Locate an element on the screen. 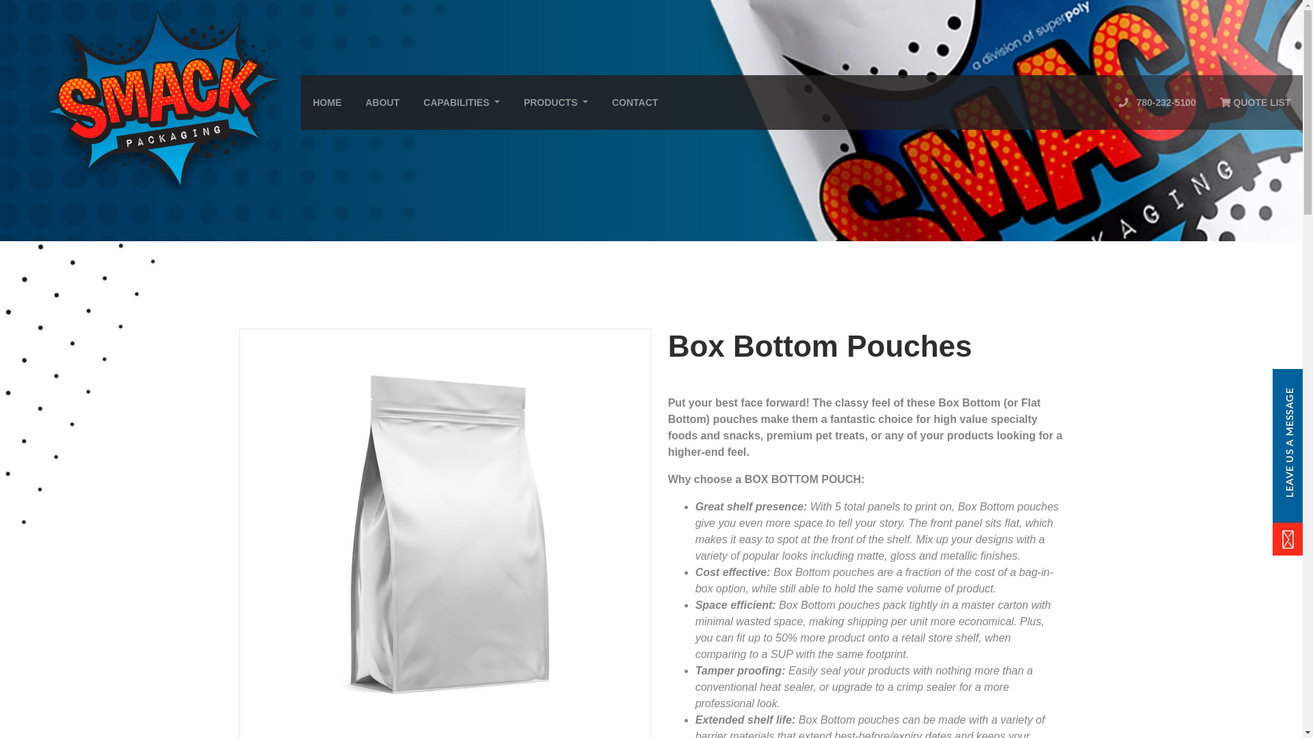 Image resolution: width=1313 pixels, height=738 pixels. Home is located at coordinates (327, 102).